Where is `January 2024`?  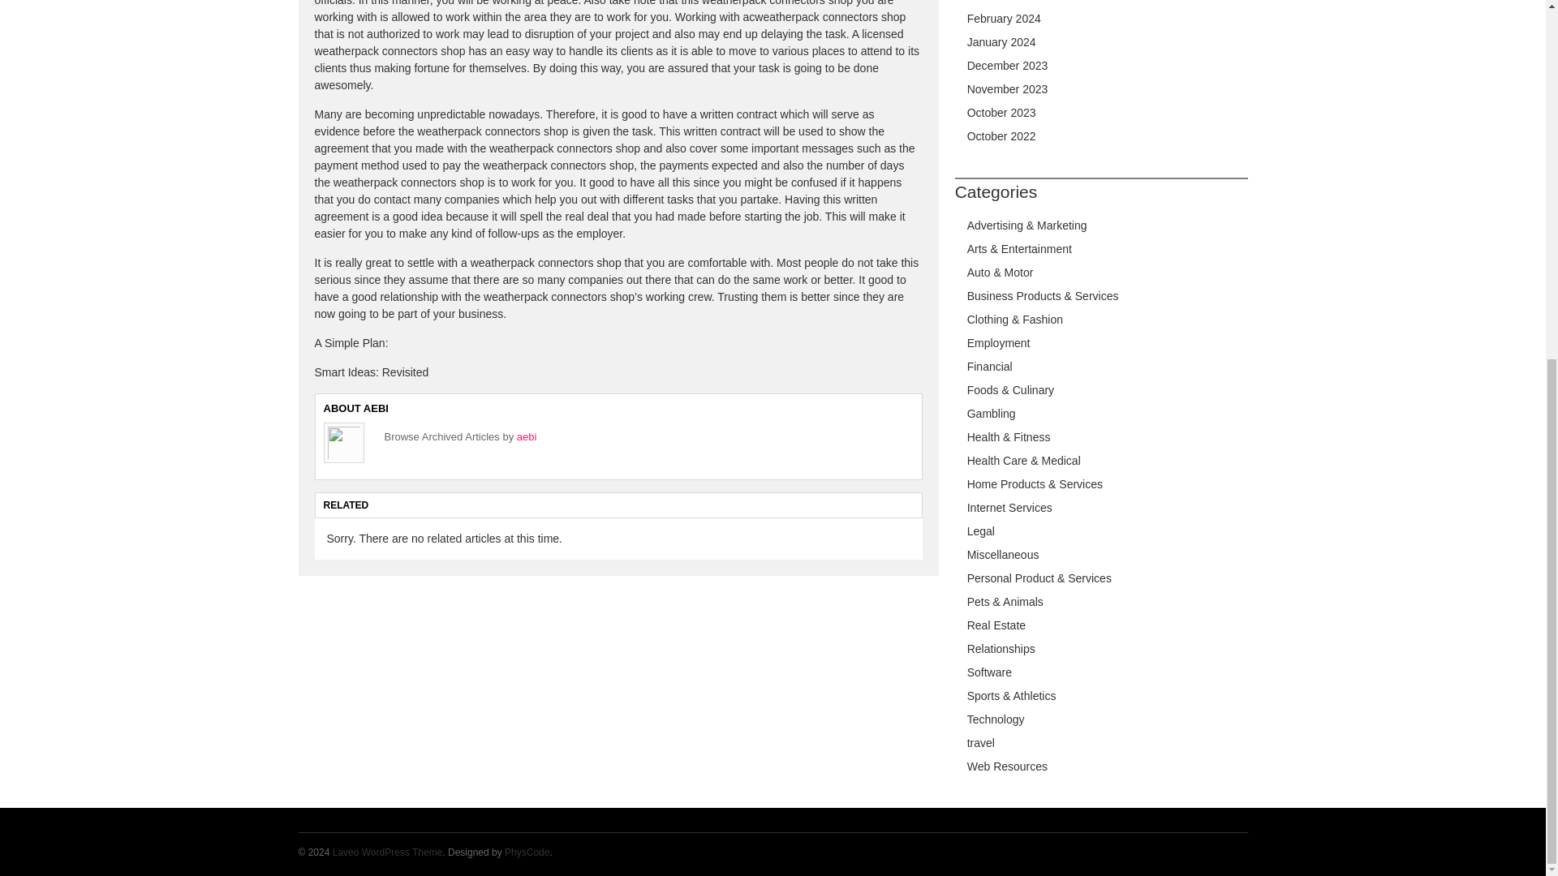
January 2024 is located at coordinates (1001, 42).